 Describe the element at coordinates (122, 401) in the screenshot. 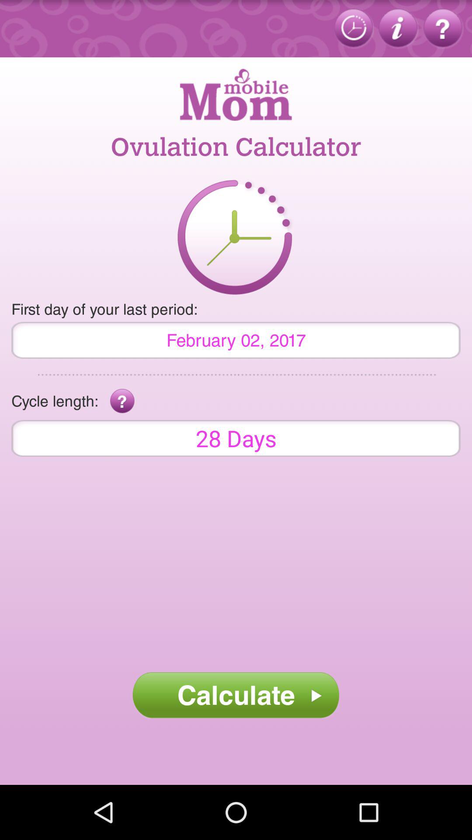

I see `click app to the right of cycle length: app` at that location.